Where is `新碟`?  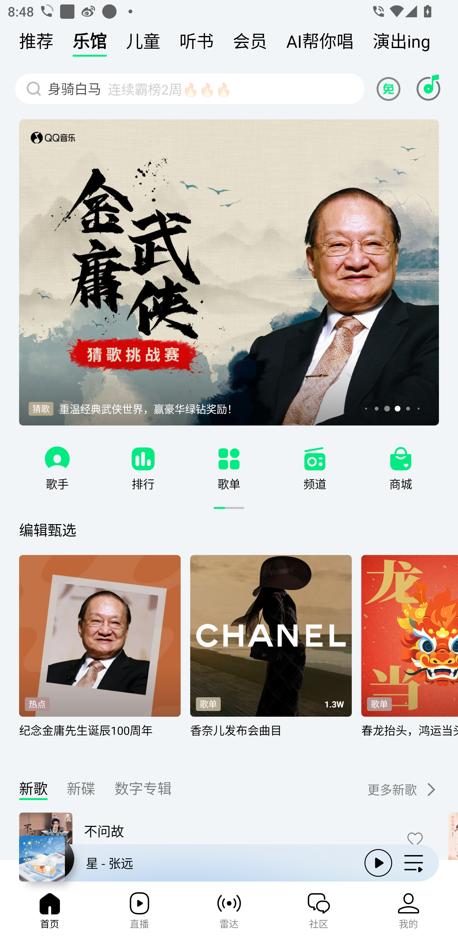 新碟 is located at coordinates (81, 791).